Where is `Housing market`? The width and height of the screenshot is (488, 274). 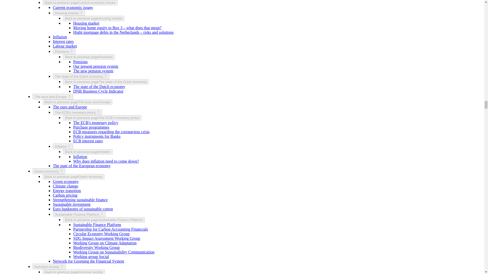
Housing market is located at coordinates (86, 23).